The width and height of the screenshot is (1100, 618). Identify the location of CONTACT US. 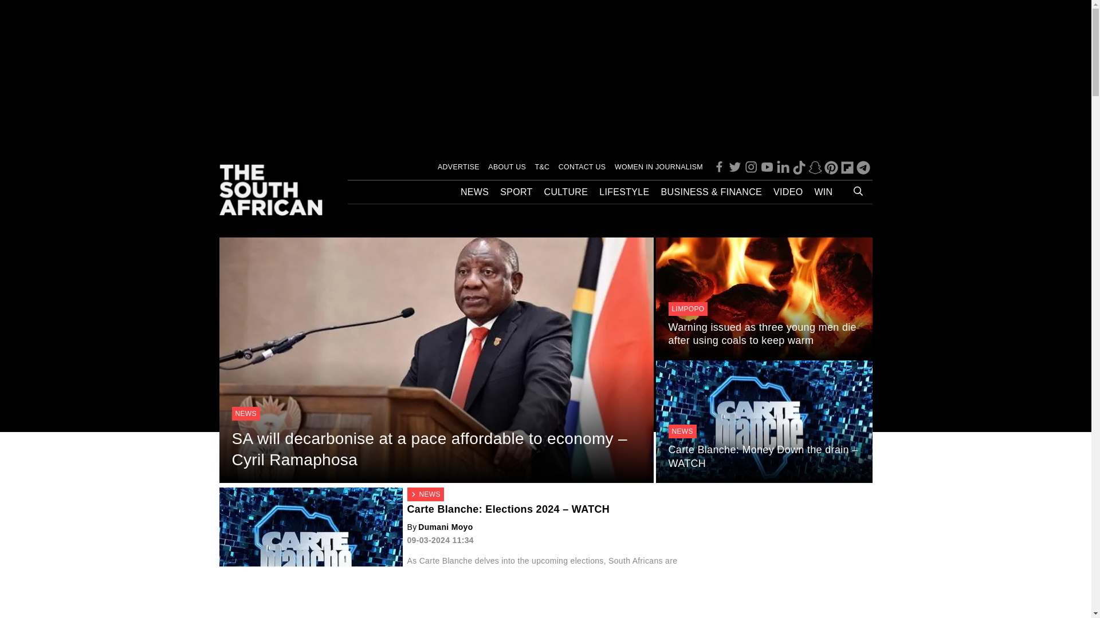
(582, 167).